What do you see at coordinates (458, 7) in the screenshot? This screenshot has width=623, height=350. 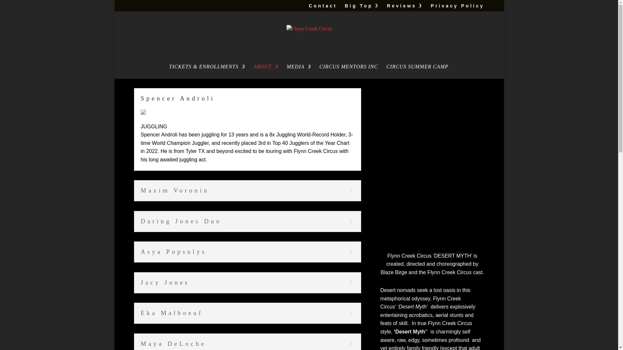 I see `Privacy Policy` at bounding box center [458, 7].